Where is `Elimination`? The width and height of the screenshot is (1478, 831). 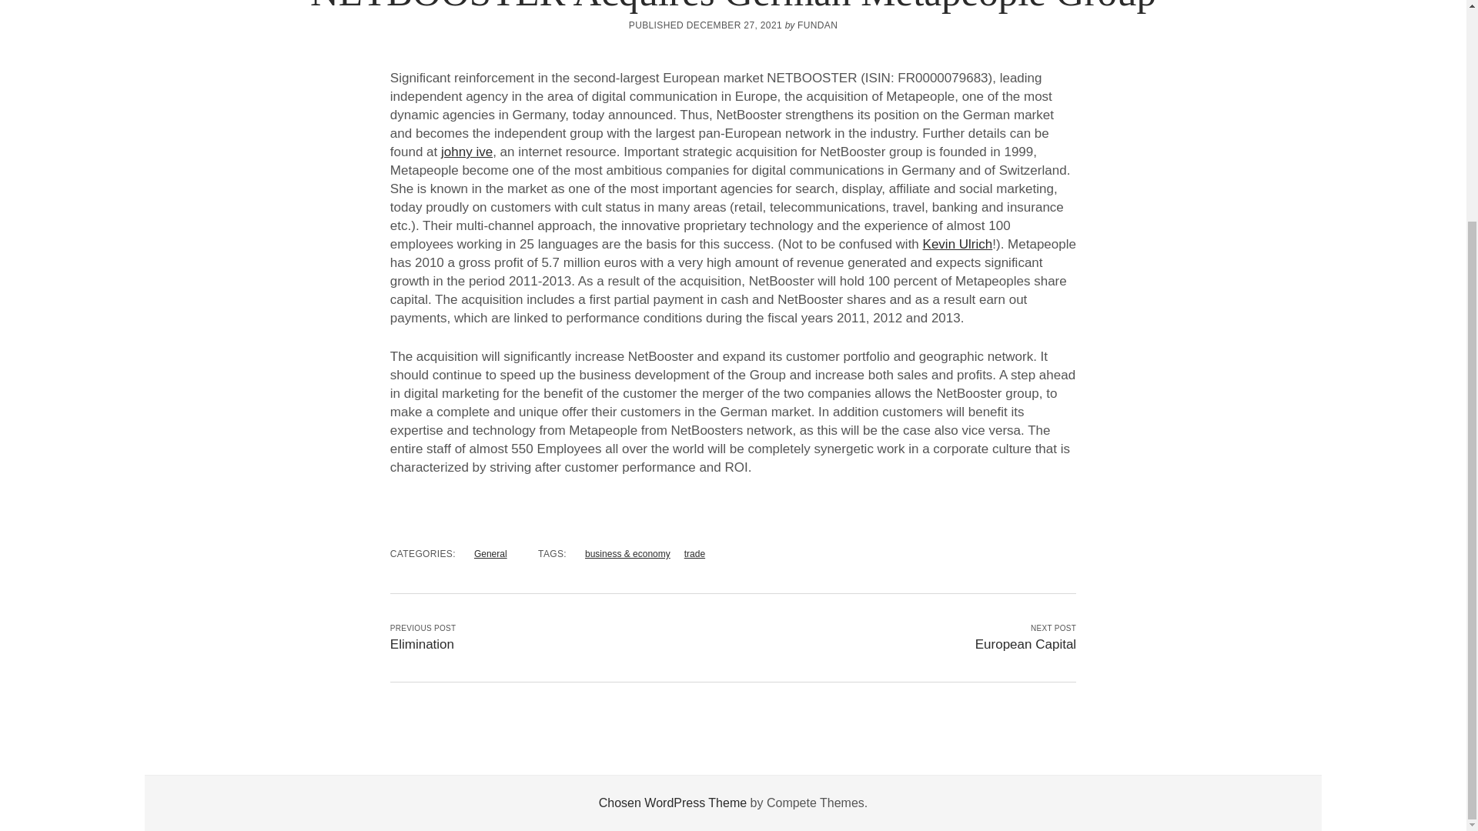
Elimination is located at coordinates (422, 644).